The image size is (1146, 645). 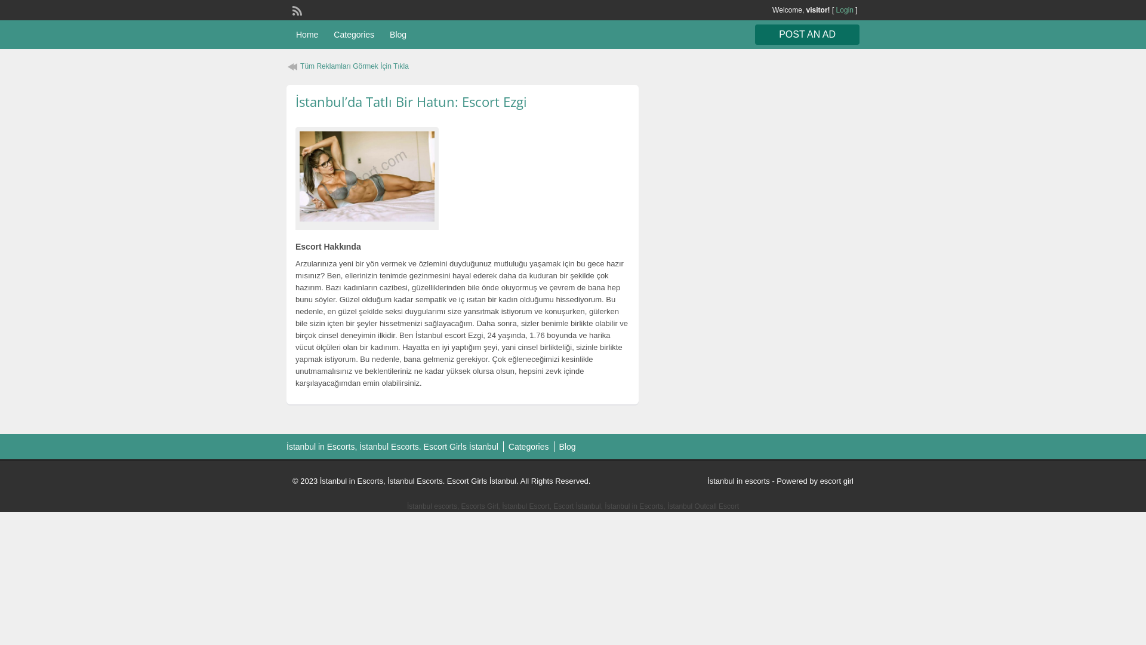 What do you see at coordinates (567, 447) in the screenshot?
I see `Blog` at bounding box center [567, 447].